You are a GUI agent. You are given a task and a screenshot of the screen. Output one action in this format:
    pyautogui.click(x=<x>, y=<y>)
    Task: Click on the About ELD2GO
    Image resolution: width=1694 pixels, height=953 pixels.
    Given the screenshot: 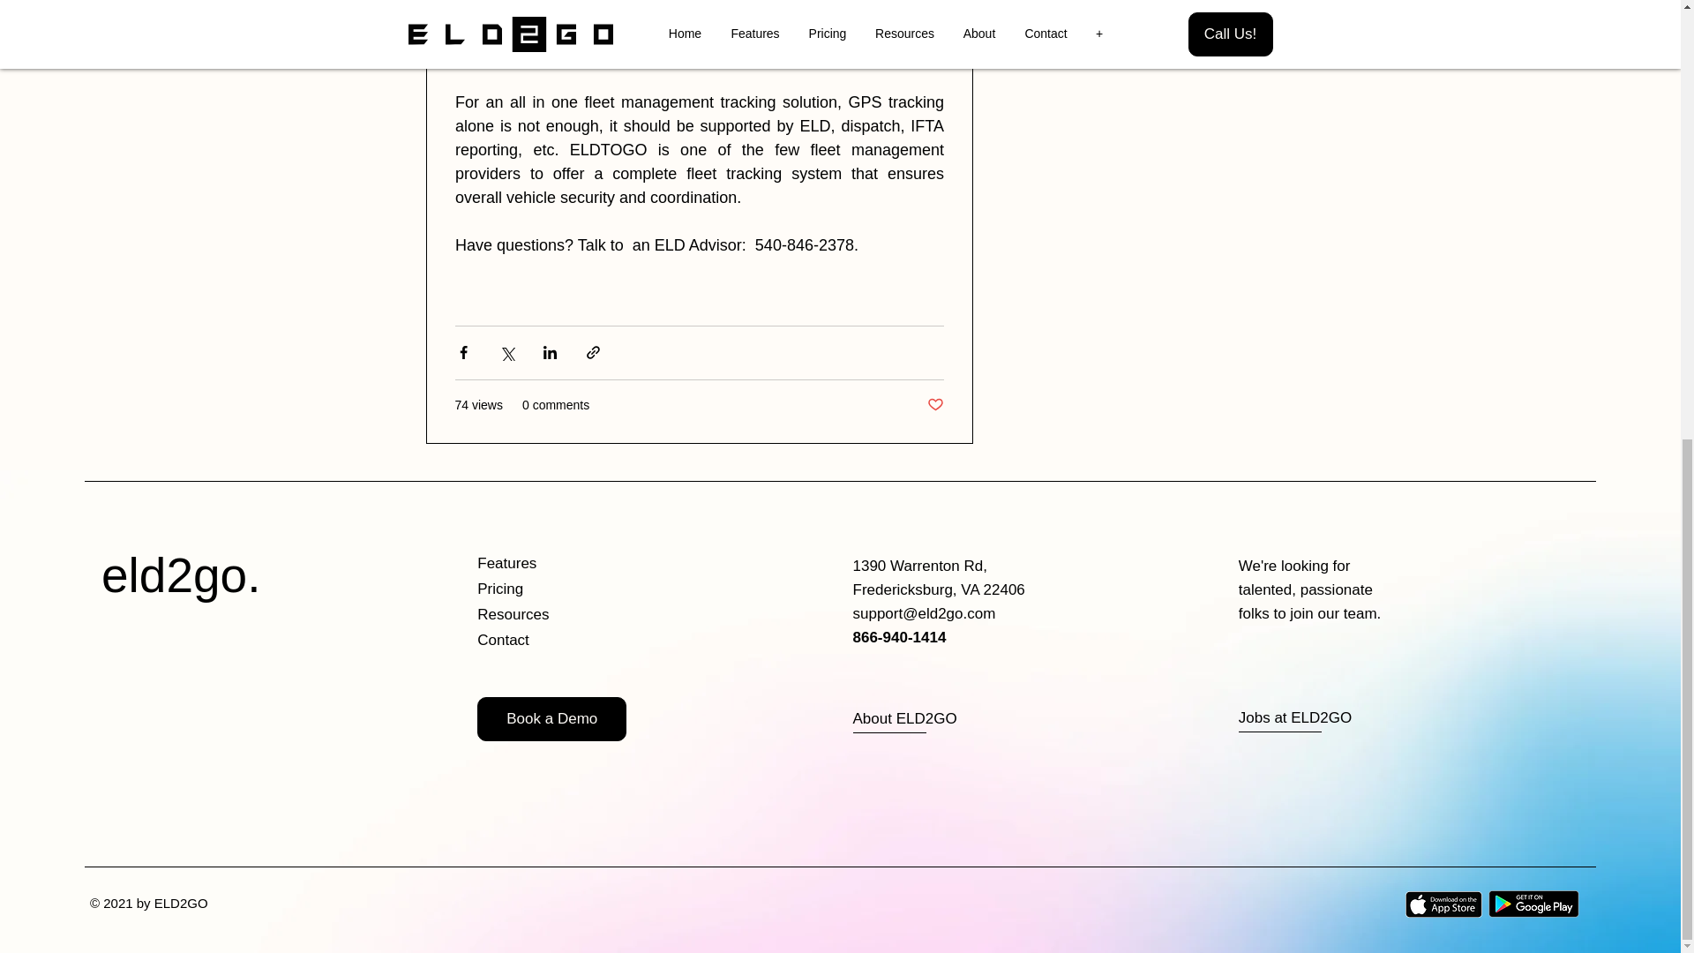 What is the action you would take?
    pyautogui.click(x=917, y=719)
    